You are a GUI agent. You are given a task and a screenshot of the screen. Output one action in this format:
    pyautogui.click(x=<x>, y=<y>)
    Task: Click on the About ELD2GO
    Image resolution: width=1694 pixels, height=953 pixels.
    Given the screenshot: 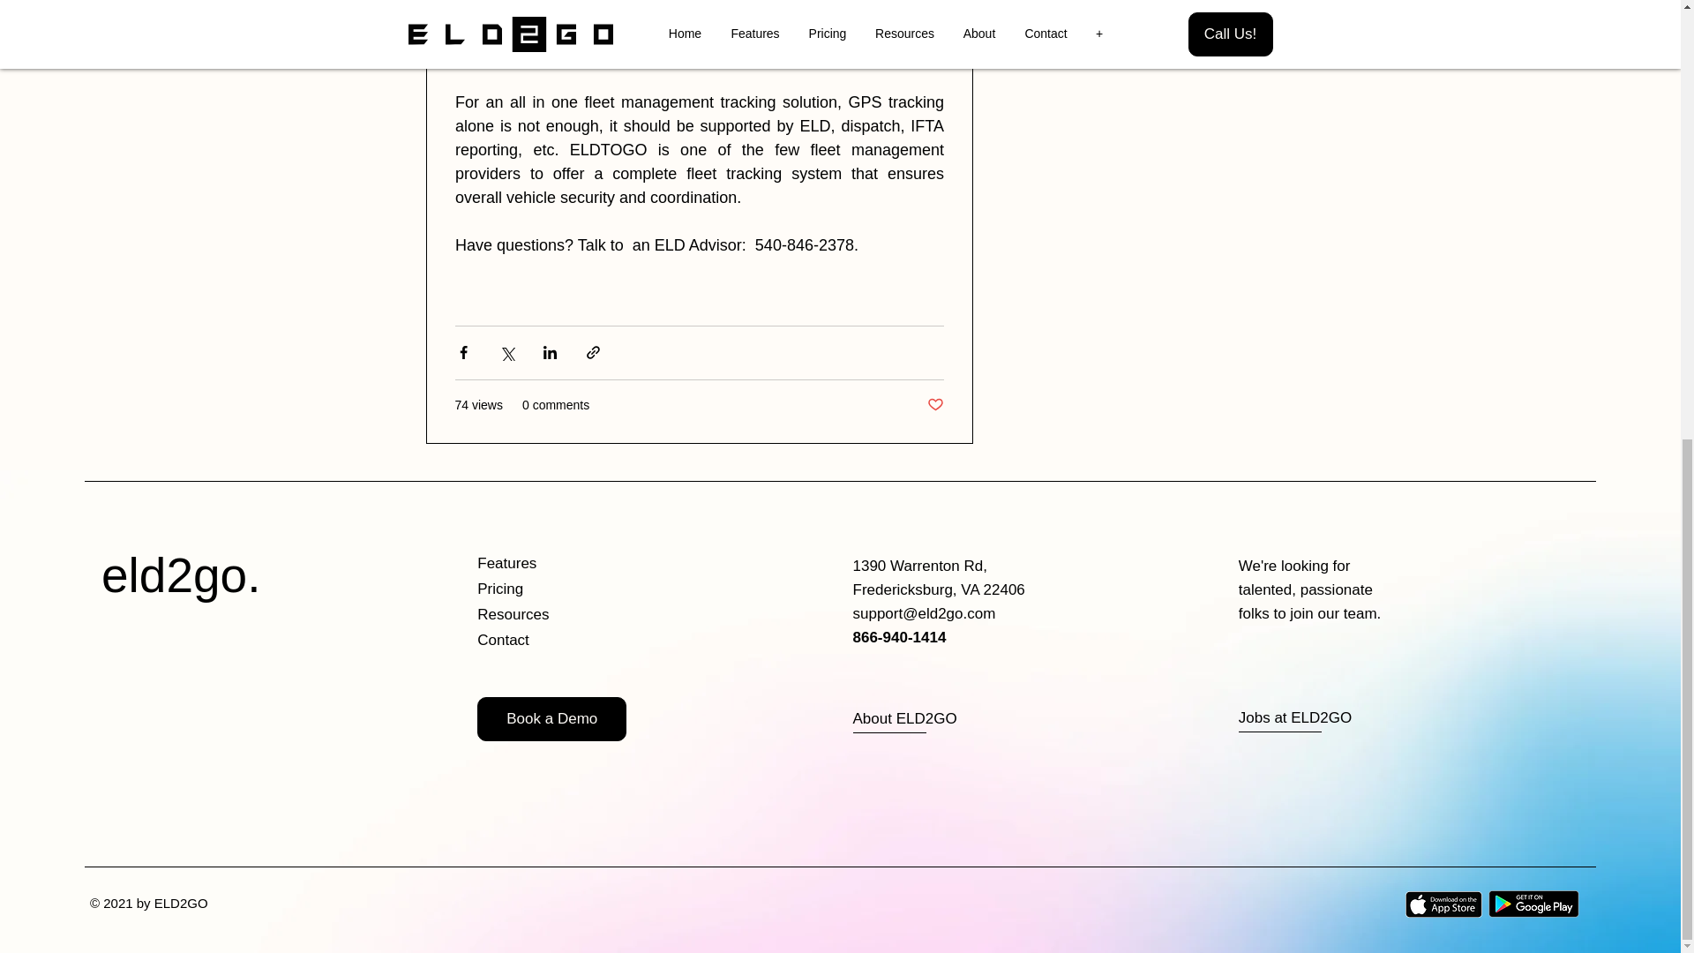 What is the action you would take?
    pyautogui.click(x=917, y=719)
    